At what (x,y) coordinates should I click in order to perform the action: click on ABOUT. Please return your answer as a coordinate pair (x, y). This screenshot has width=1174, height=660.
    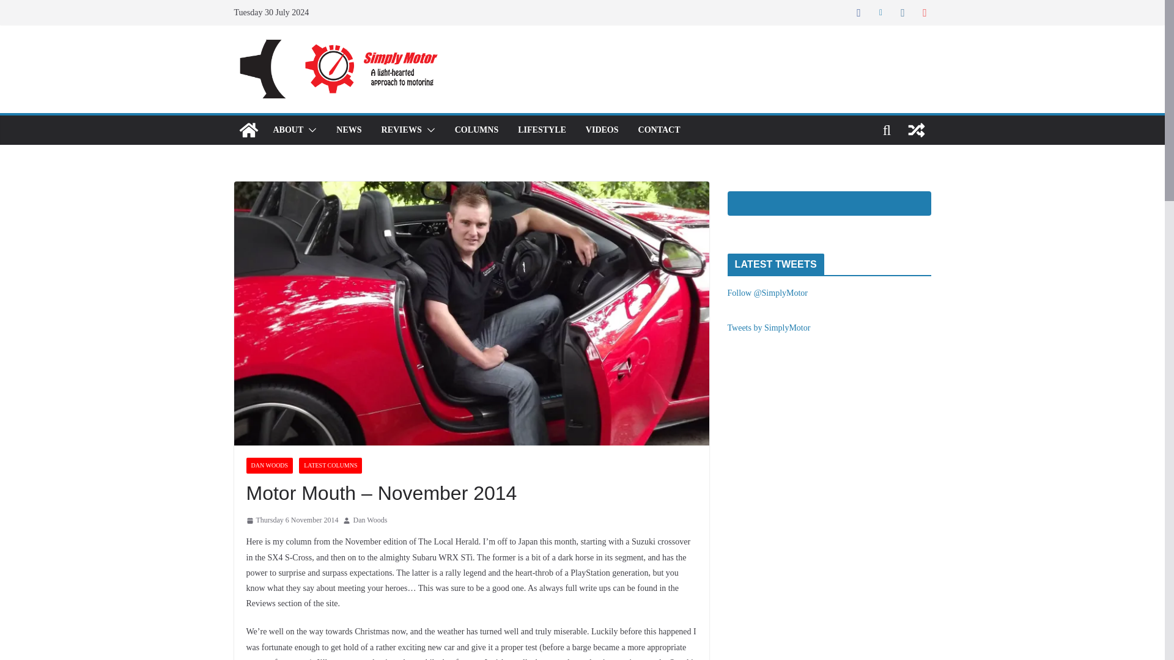
    Looking at the image, I should click on (287, 130).